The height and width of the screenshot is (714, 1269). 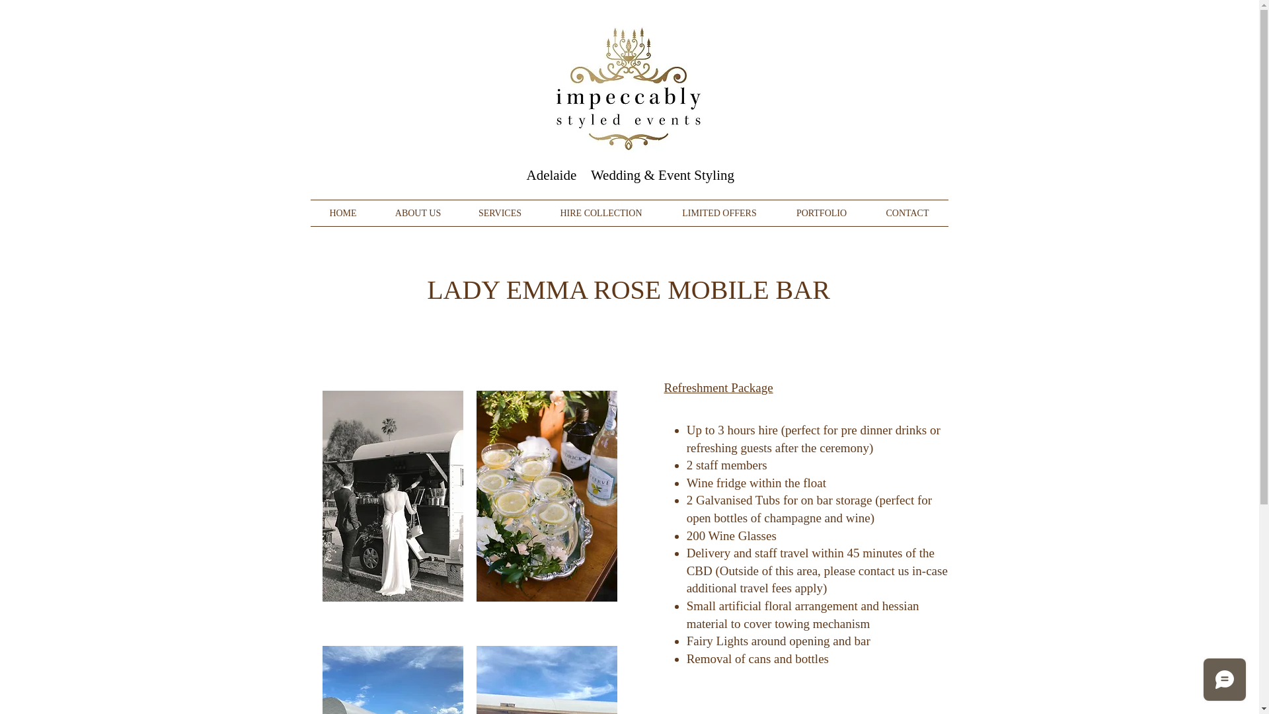 What do you see at coordinates (601, 213) in the screenshot?
I see `HIRE COLLECTION` at bounding box center [601, 213].